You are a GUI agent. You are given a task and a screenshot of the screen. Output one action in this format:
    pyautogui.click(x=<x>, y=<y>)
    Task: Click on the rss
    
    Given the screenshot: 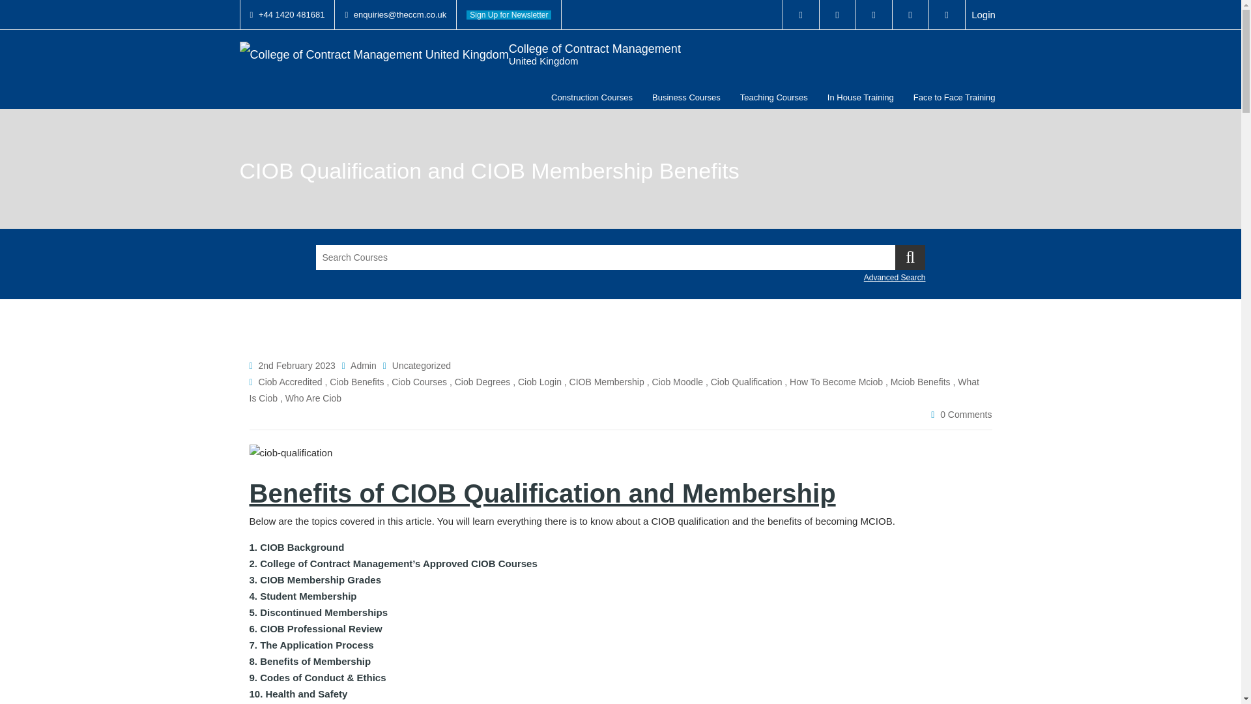 What is the action you would take?
    pyautogui.click(x=837, y=14)
    